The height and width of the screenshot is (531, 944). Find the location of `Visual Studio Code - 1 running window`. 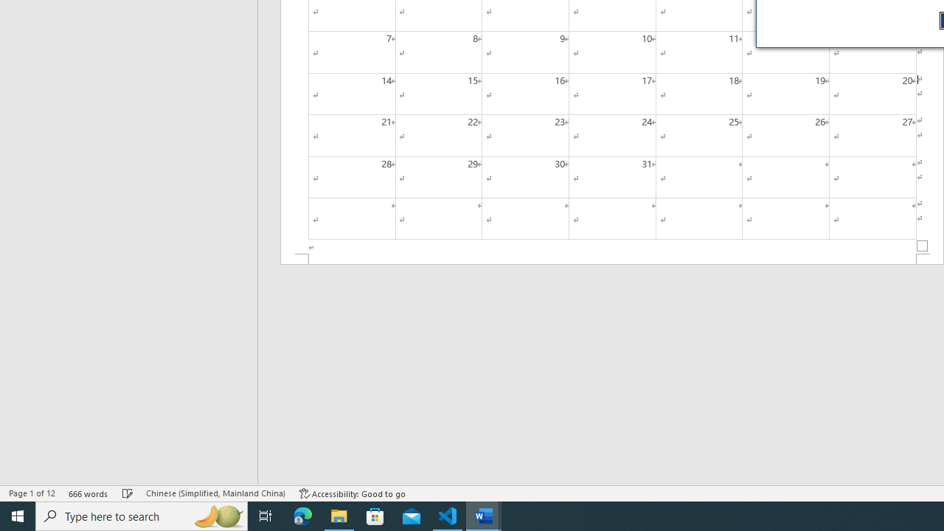

Visual Studio Code - 1 running window is located at coordinates (448, 516).